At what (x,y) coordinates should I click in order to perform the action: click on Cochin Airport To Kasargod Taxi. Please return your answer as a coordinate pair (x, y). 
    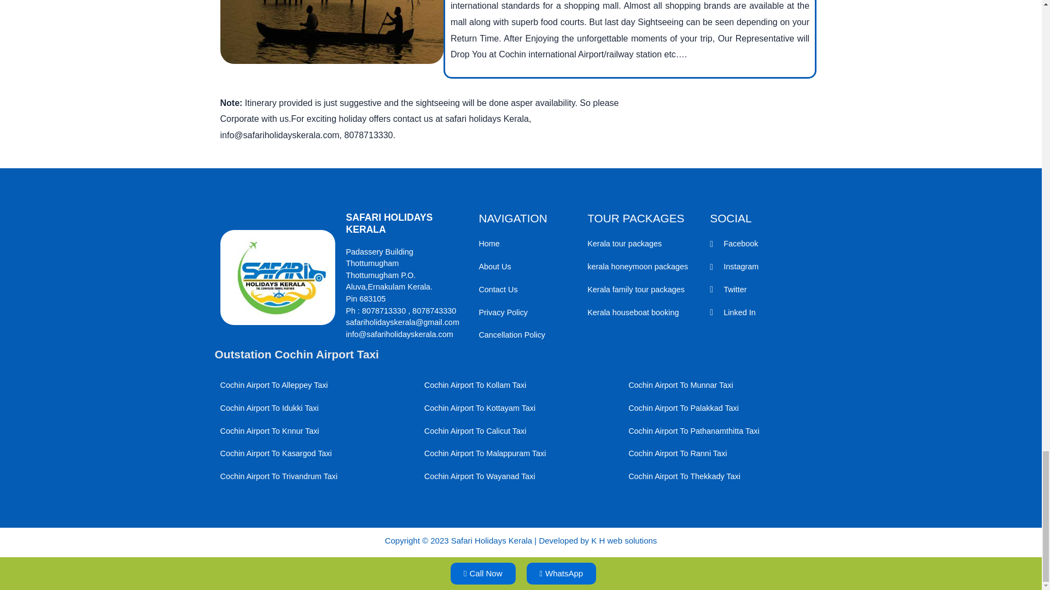
    Looking at the image, I should click on (316, 453).